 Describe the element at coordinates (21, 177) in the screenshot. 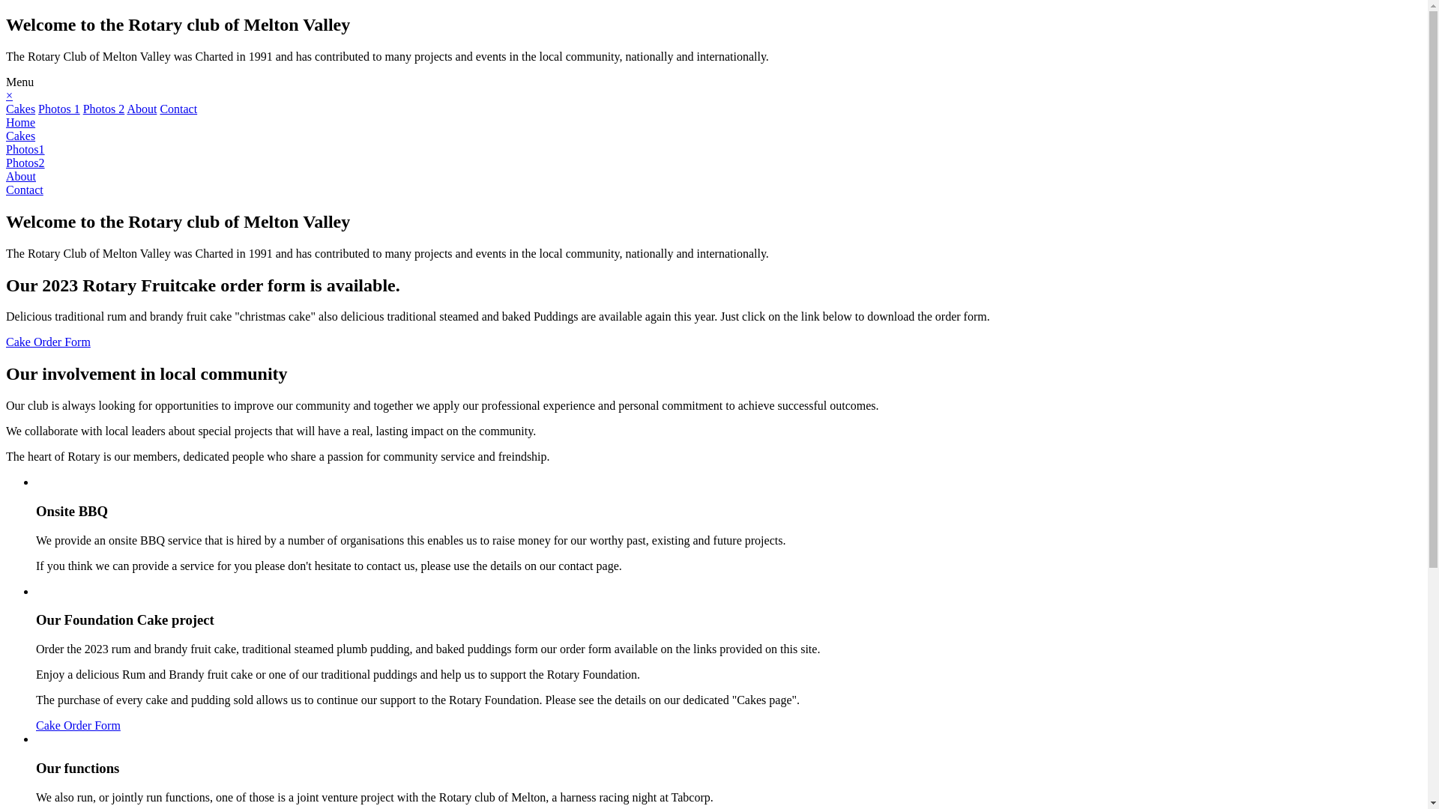

I see `About` at that location.